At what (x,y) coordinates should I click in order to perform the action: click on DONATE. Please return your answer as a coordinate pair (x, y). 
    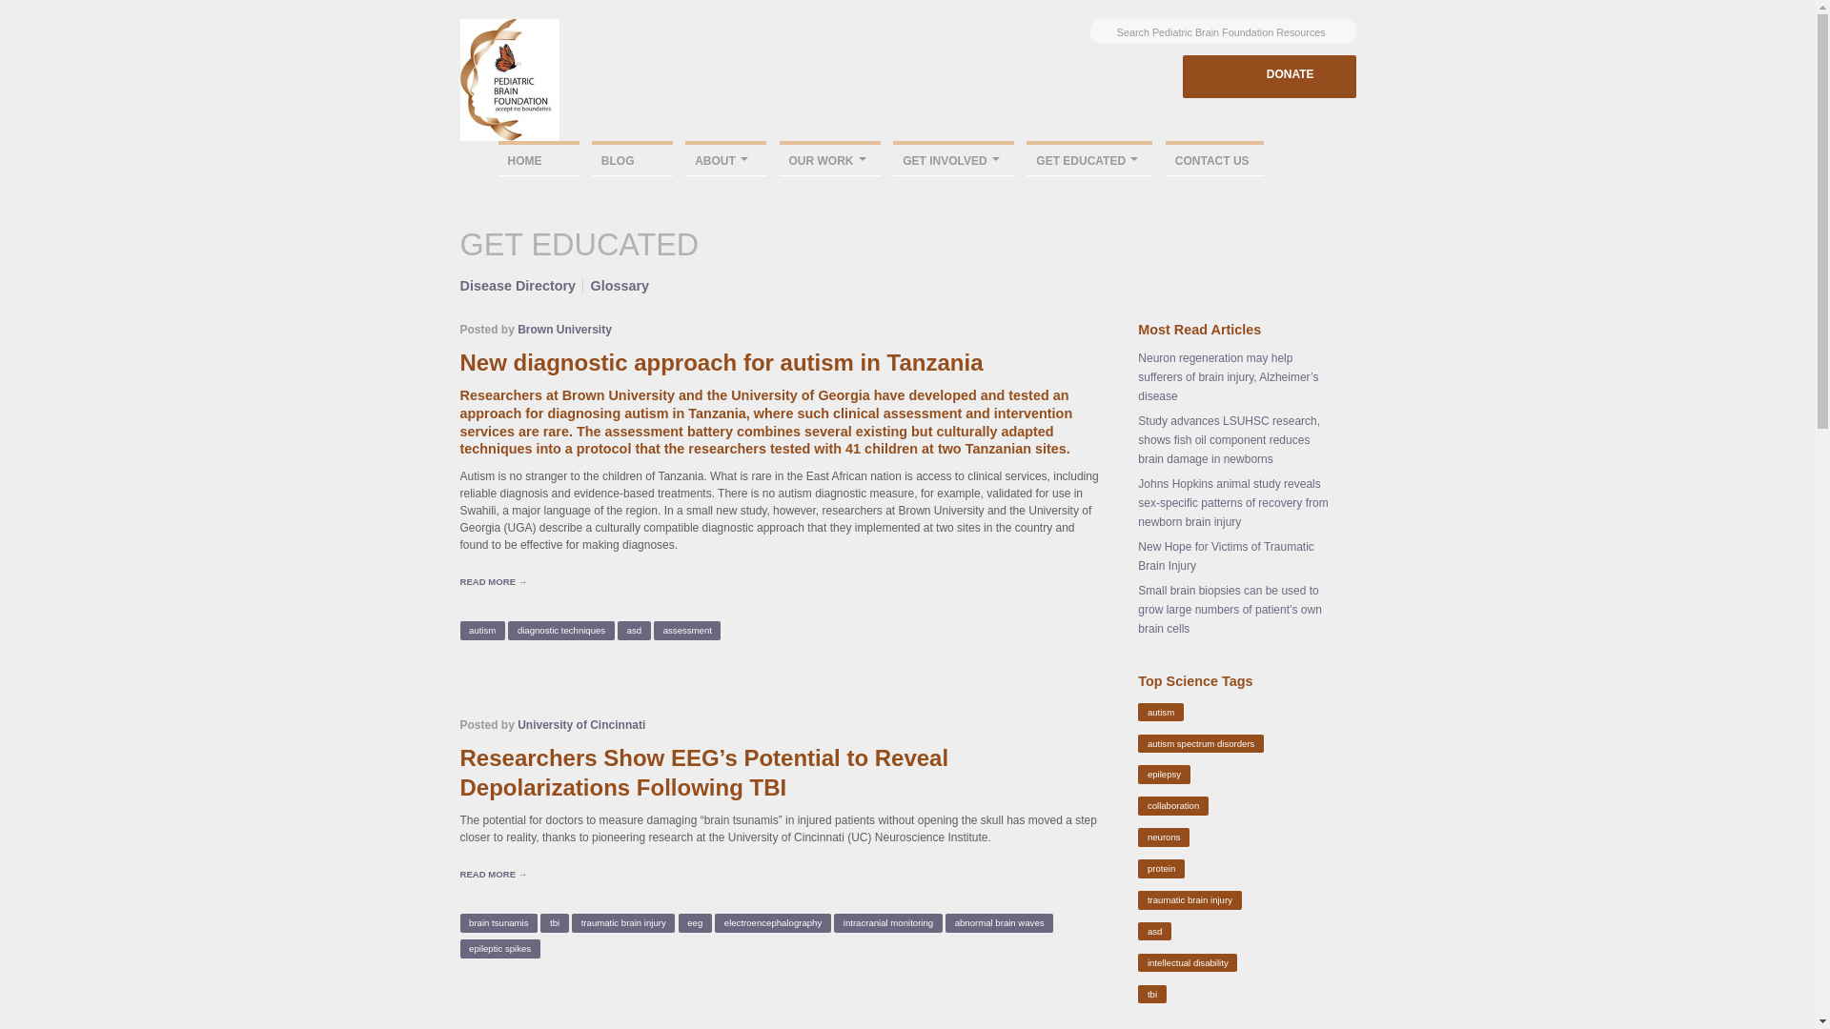
    Looking at the image, I should click on (1291, 74).